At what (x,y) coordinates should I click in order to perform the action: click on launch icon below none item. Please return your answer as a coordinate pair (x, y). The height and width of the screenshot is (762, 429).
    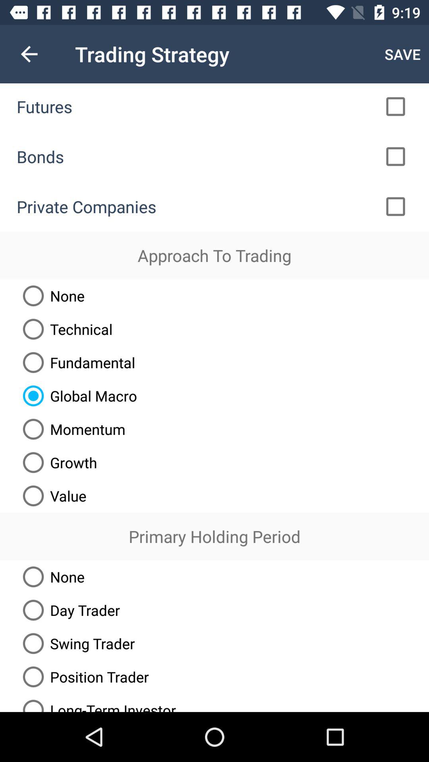
    Looking at the image, I should click on (68, 610).